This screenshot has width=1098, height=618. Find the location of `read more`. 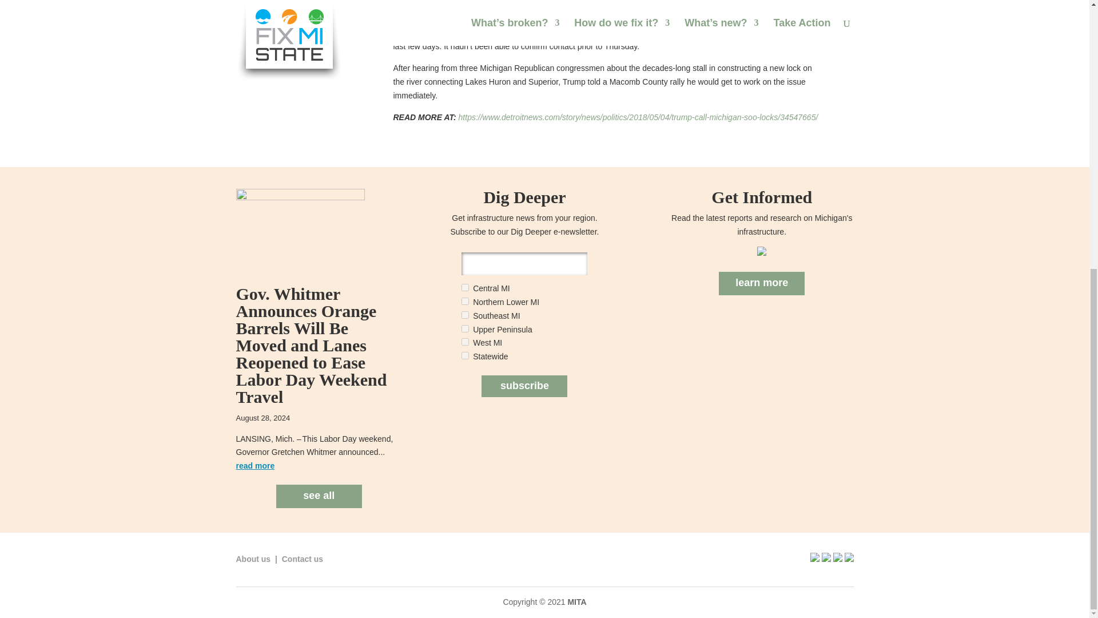

read more is located at coordinates (255, 465).